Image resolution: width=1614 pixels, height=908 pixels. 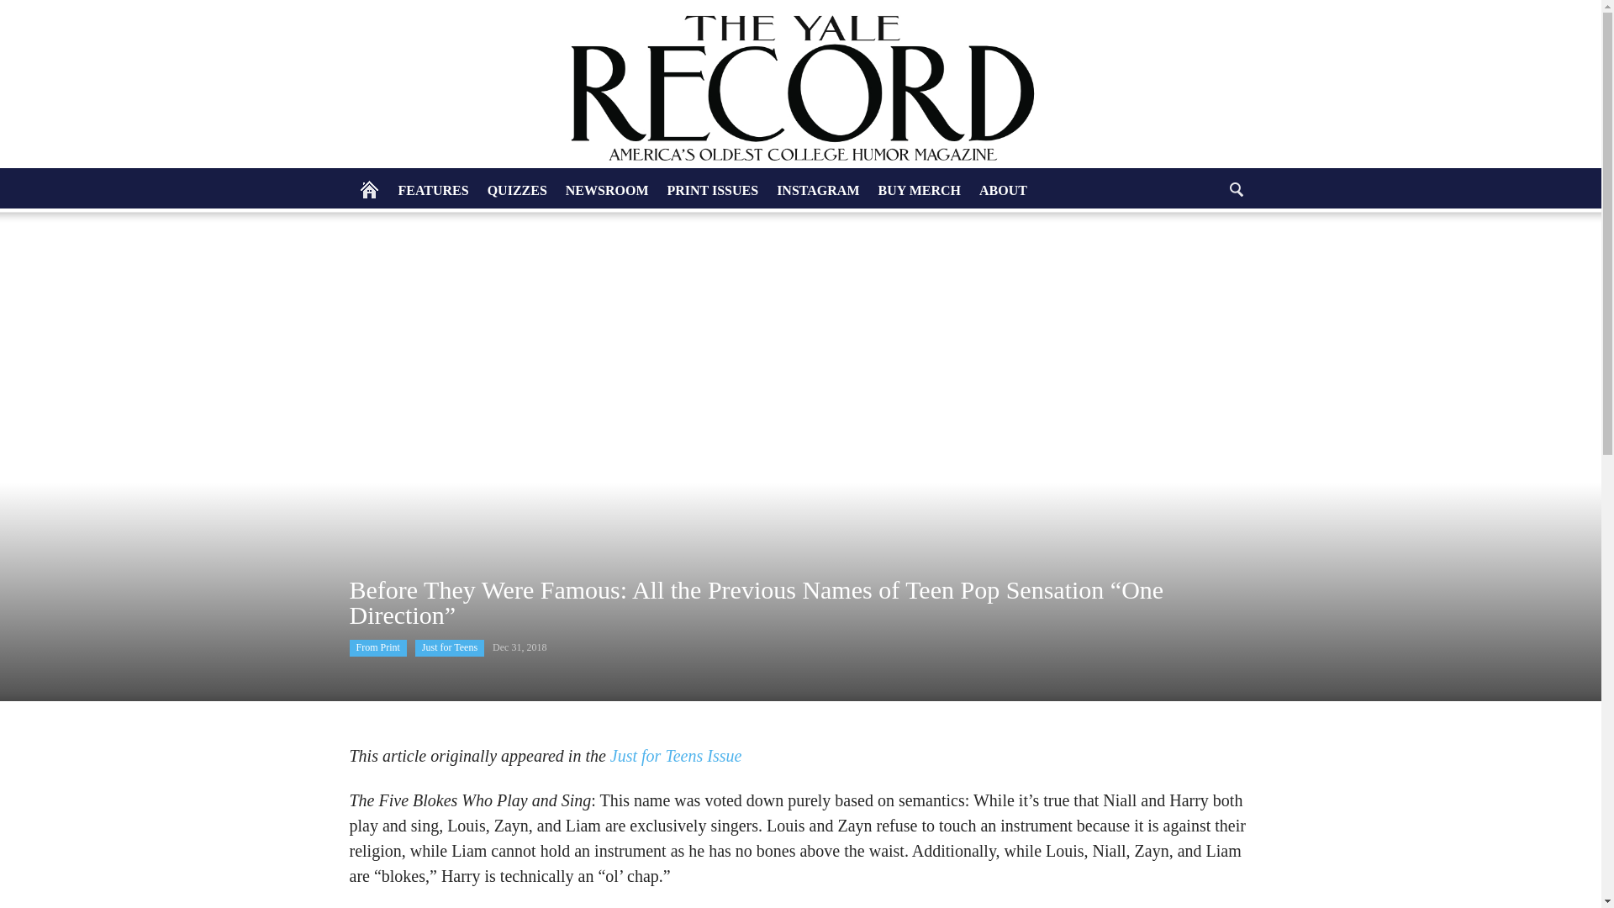 What do you see at coordinates (378, 647) in the screenshot?
I see `From Print` at bounding box center [378, 647].